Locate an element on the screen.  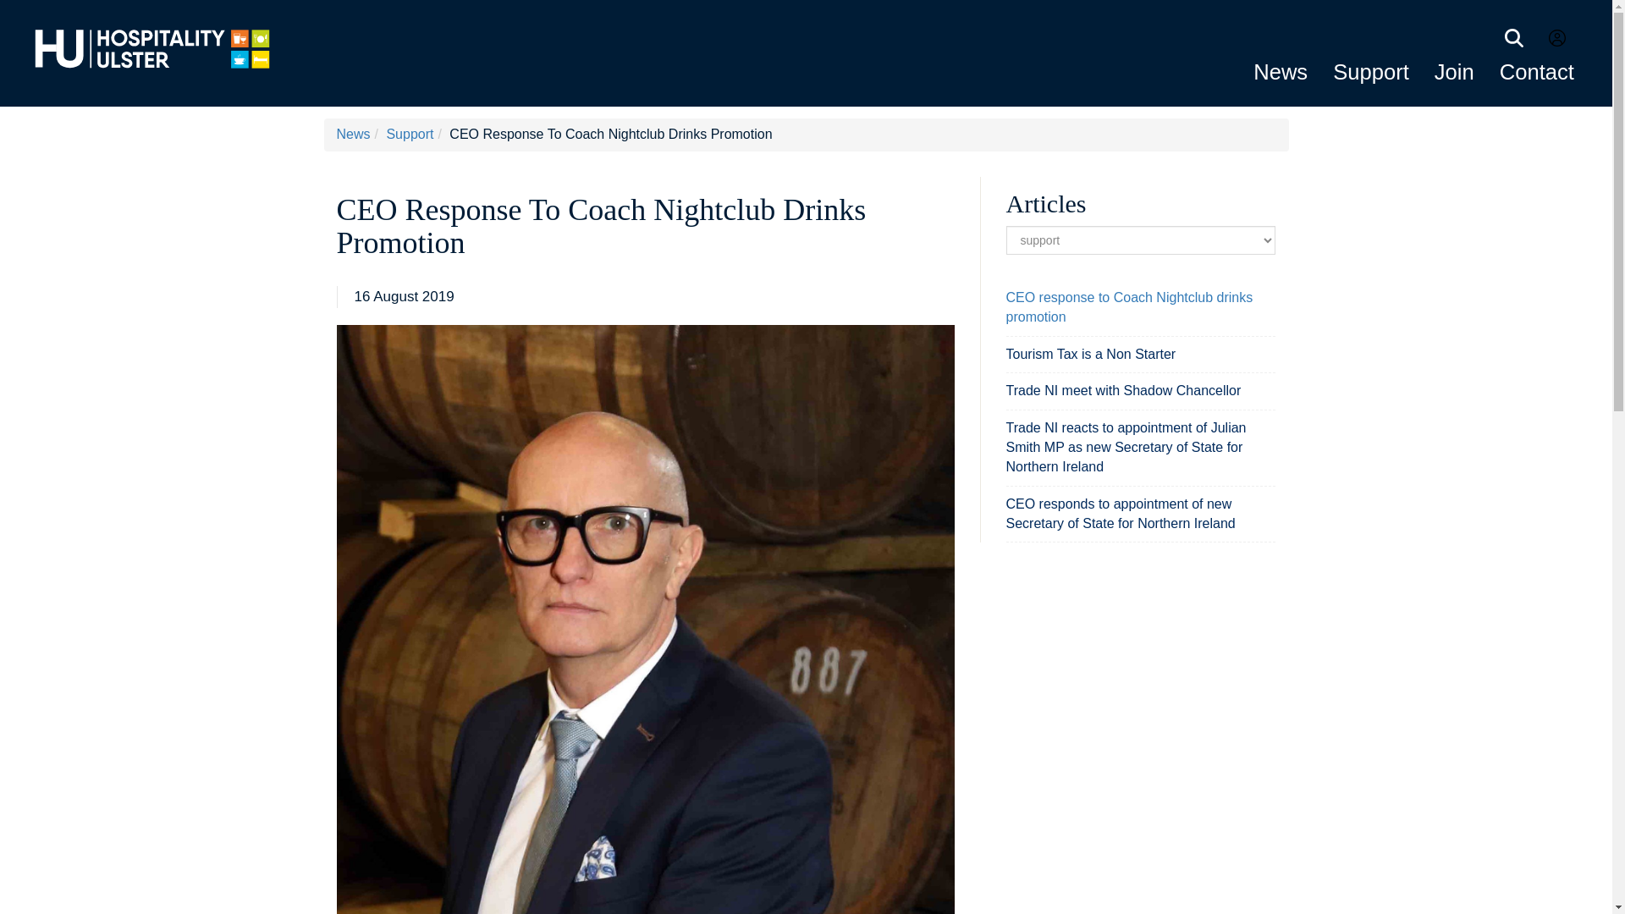
Tourism Tax is a Non Starter is located at coordinates (1090, 354).